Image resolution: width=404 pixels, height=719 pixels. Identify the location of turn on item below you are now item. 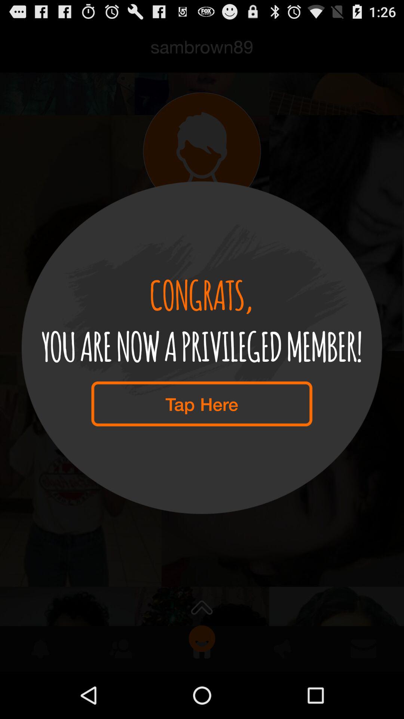
(202, 404).